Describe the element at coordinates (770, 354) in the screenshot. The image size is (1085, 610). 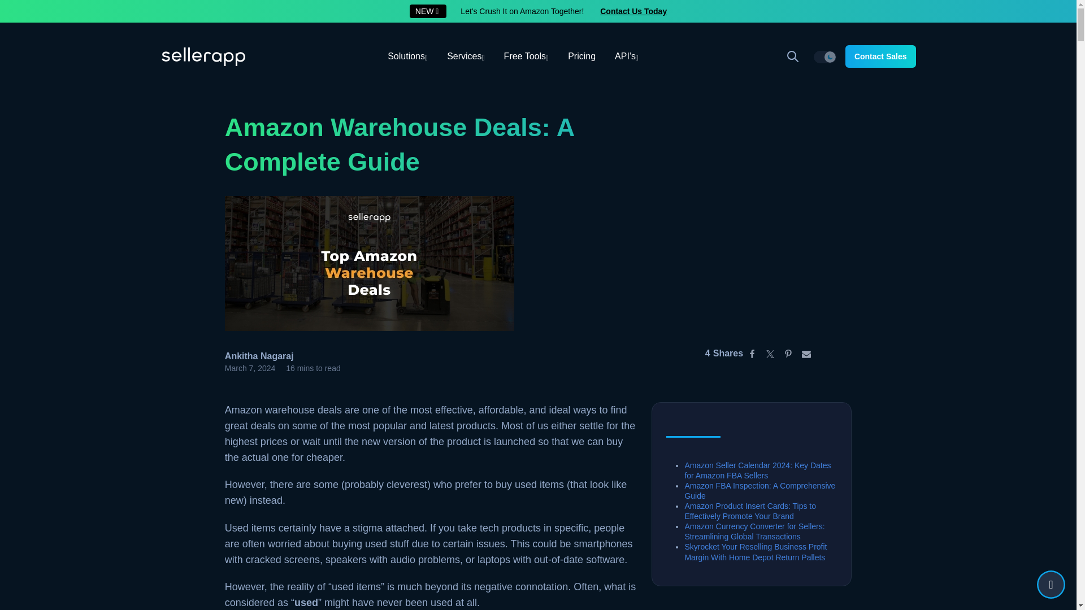
I see `Share on Twitter` at that location.